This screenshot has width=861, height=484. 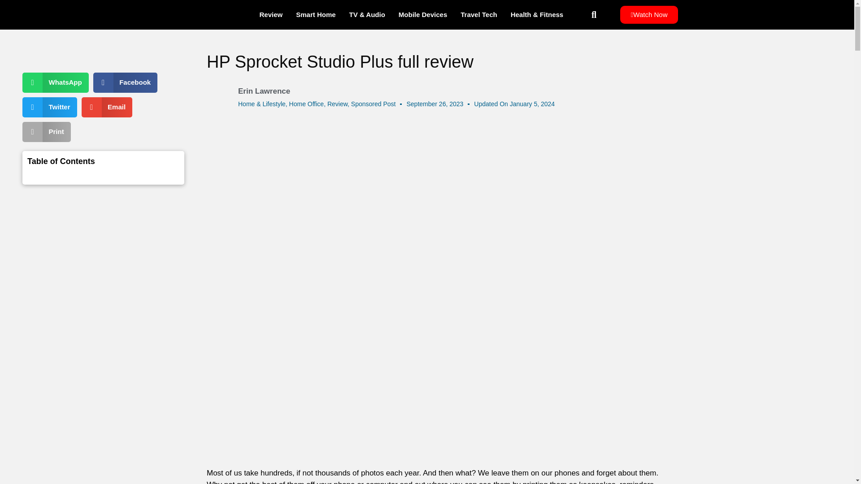 What do you see at coordinates (307, 104) in the screenshot?
I see `Home Office` at bounding box center [307, 104].